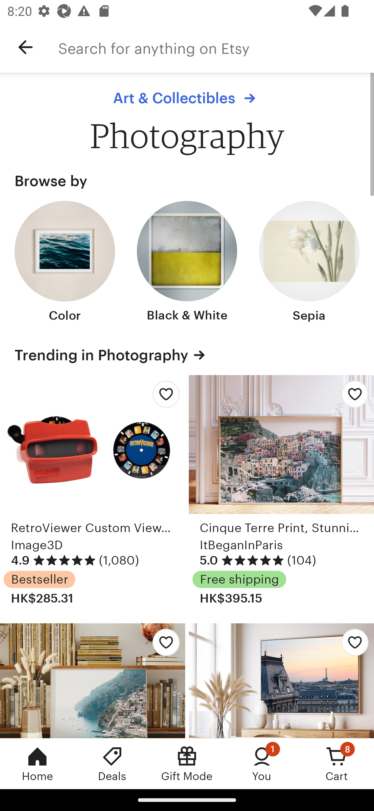 The image size is (374, 811). What do you see at coordinates (186, 98) in the screenshot?
I see `Art & Collectibles` at bounding box center [186, 98].